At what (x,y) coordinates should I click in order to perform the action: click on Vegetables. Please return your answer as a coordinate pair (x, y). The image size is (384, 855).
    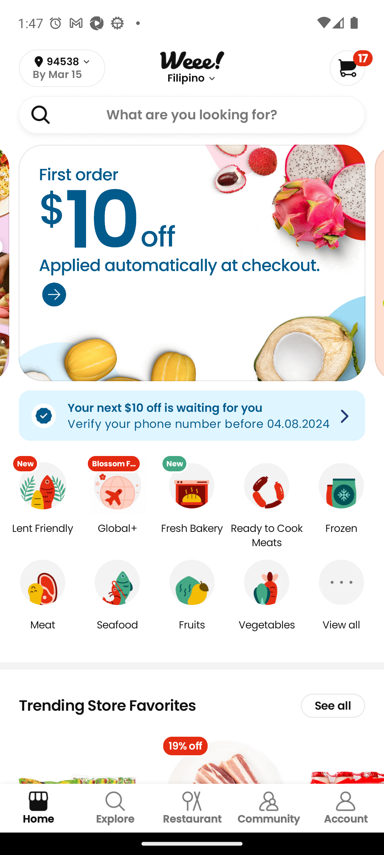
    Looking at the image, I should click on (267, 632).